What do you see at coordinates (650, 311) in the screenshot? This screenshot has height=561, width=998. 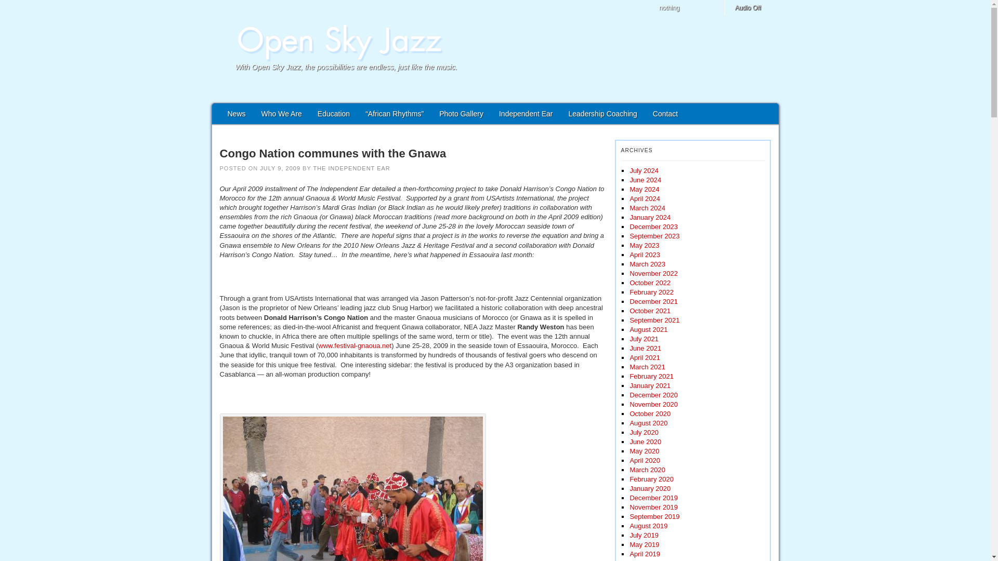 I see `October 2021` at bounding box center [650, 311].